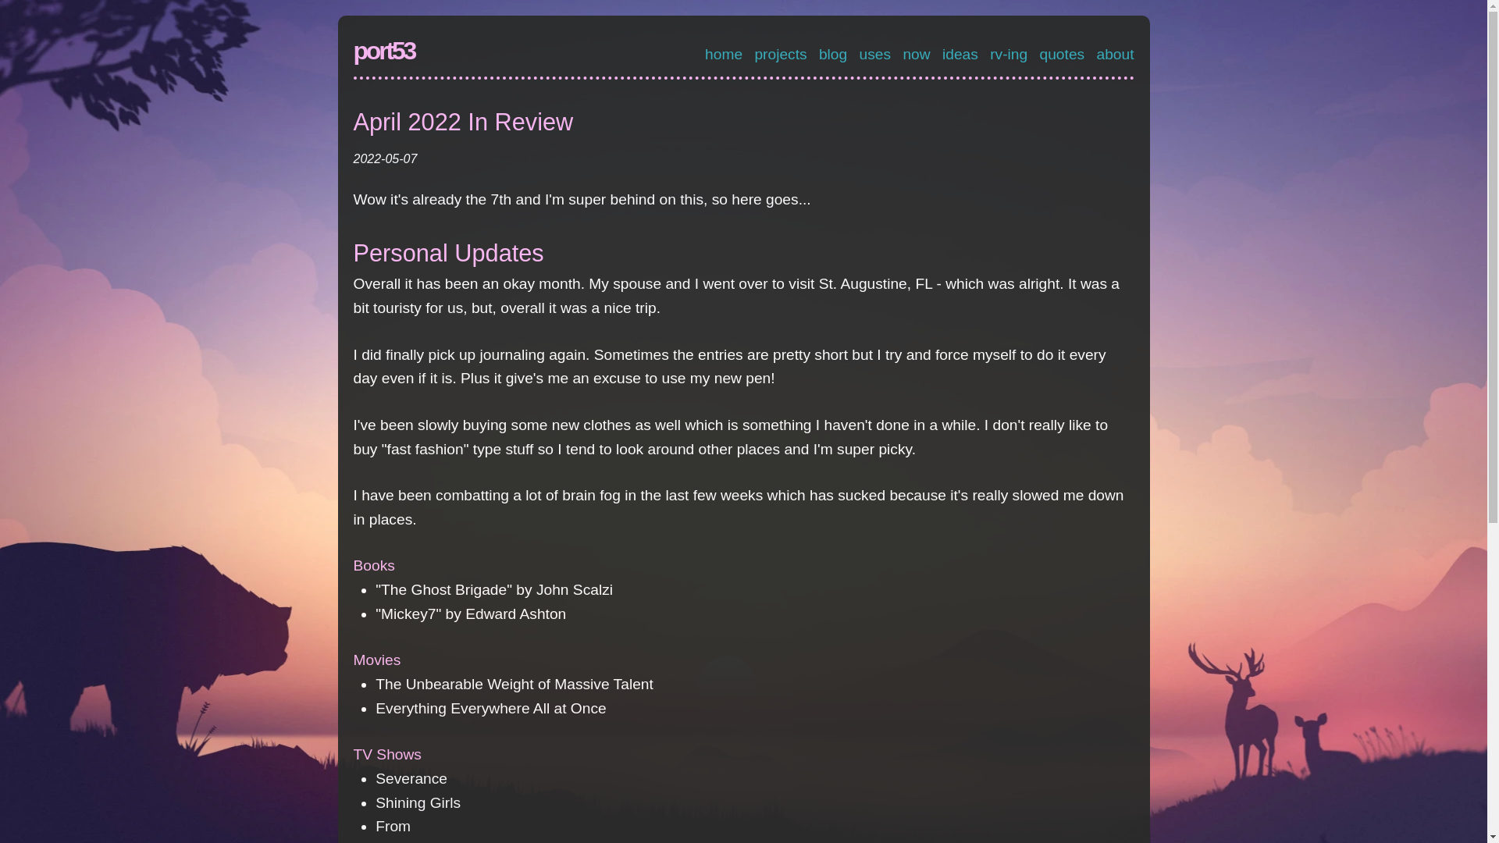  What do you see at coordinates (960, 54) in the screenshot?
I see `ideas` at bounding box center [960, 54].